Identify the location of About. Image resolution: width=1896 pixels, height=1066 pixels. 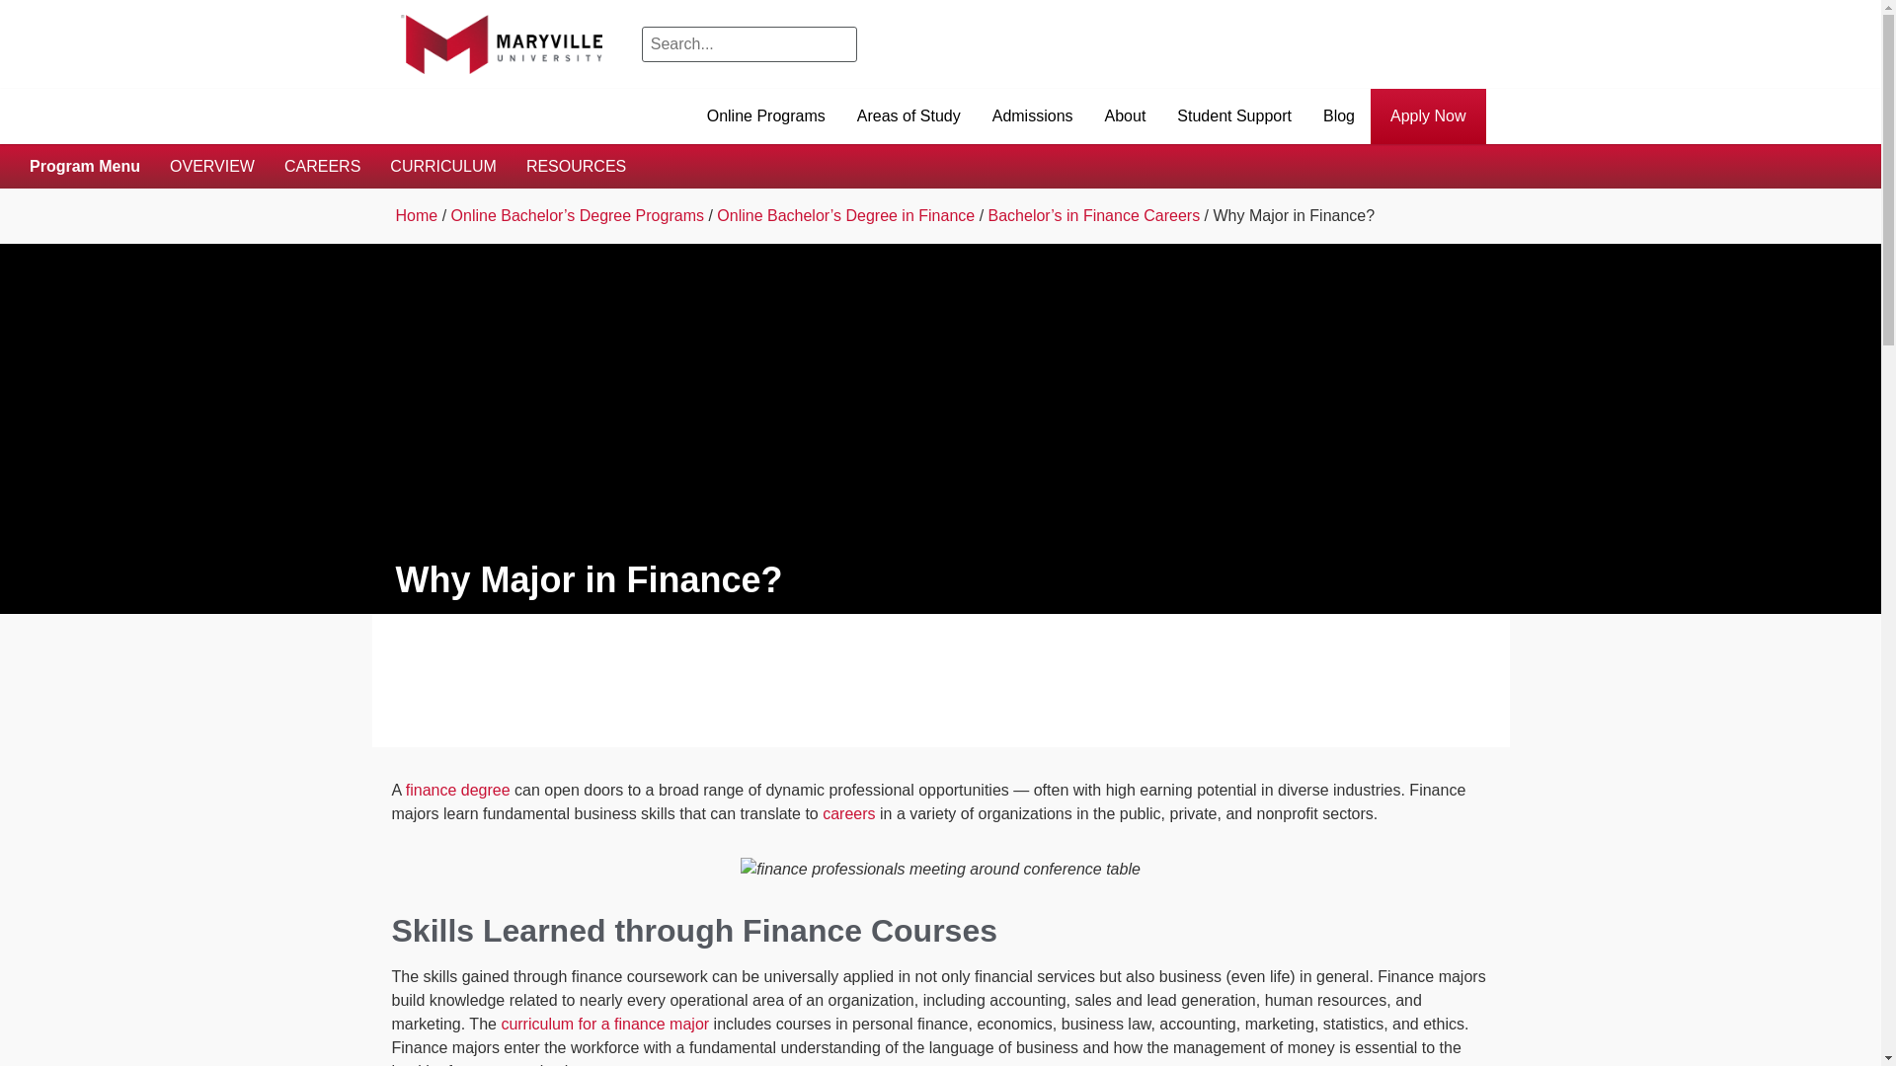
(1125, 115).